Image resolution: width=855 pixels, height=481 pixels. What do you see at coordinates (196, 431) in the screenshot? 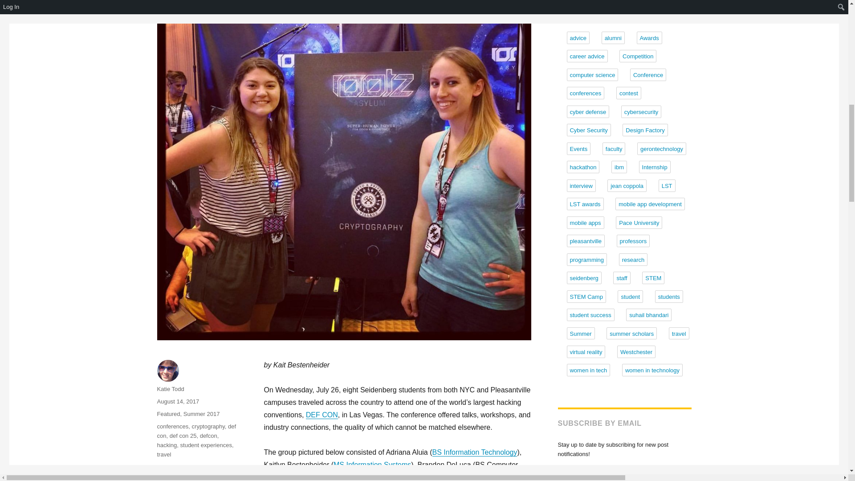
I see `def con` at bounding box center [196, 431].